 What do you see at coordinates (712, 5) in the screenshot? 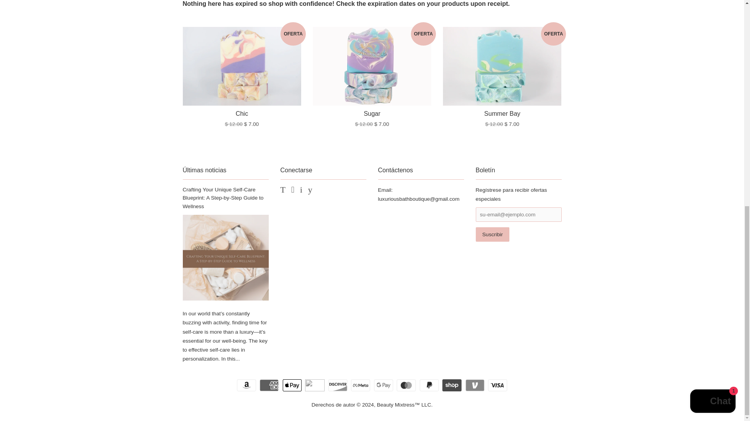
I see `Chat de la tienda online Shopify` at bounding box center [712, 5].